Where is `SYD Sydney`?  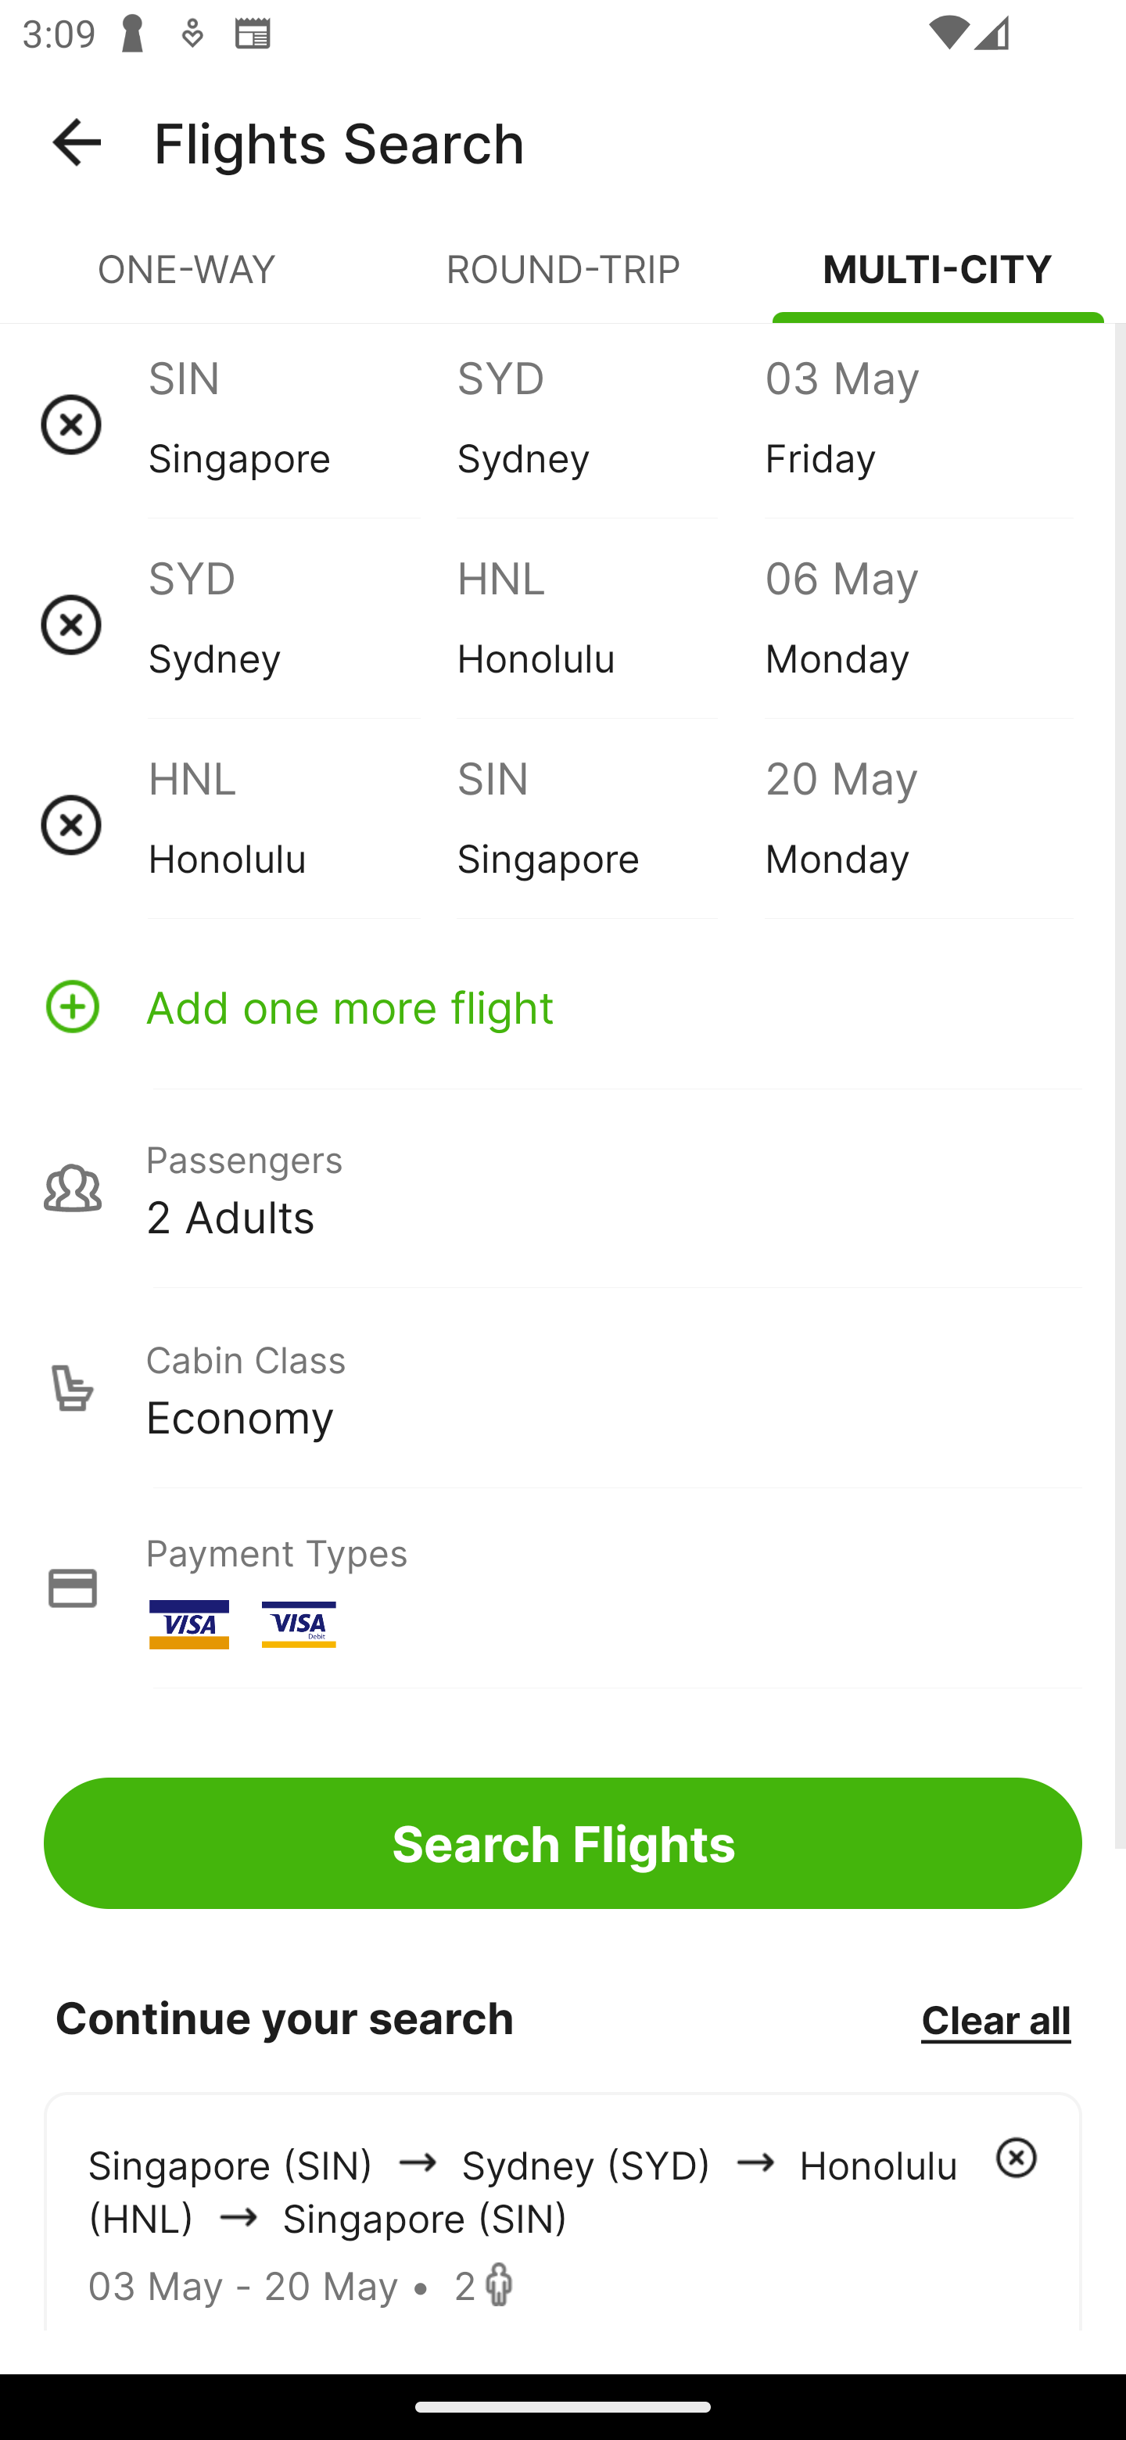 SYD Sydney is located at coordinates (302, 624).